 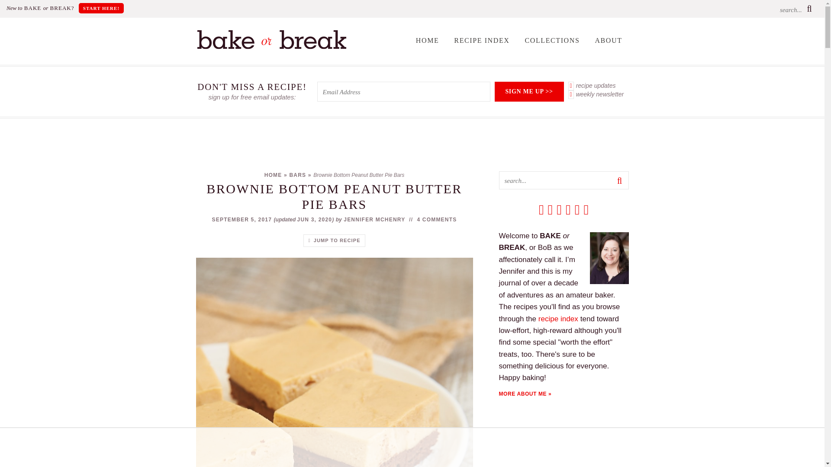 I want to click on HOME, so click(x=428, y=40).